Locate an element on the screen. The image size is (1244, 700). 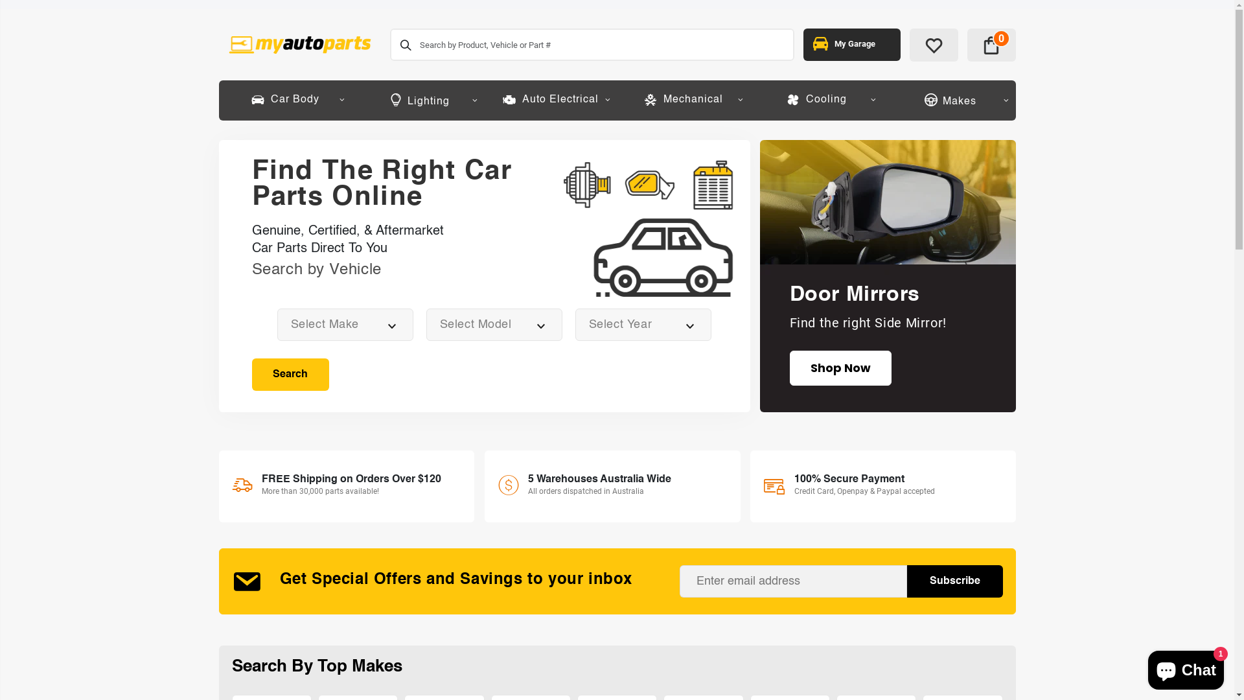
Mechanical is located at coordinates (683, 100).